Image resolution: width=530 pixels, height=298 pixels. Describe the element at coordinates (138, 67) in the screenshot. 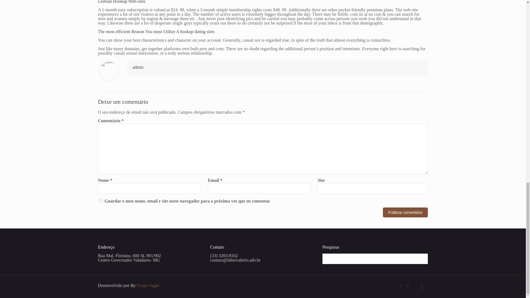

I see `admin` at that location.